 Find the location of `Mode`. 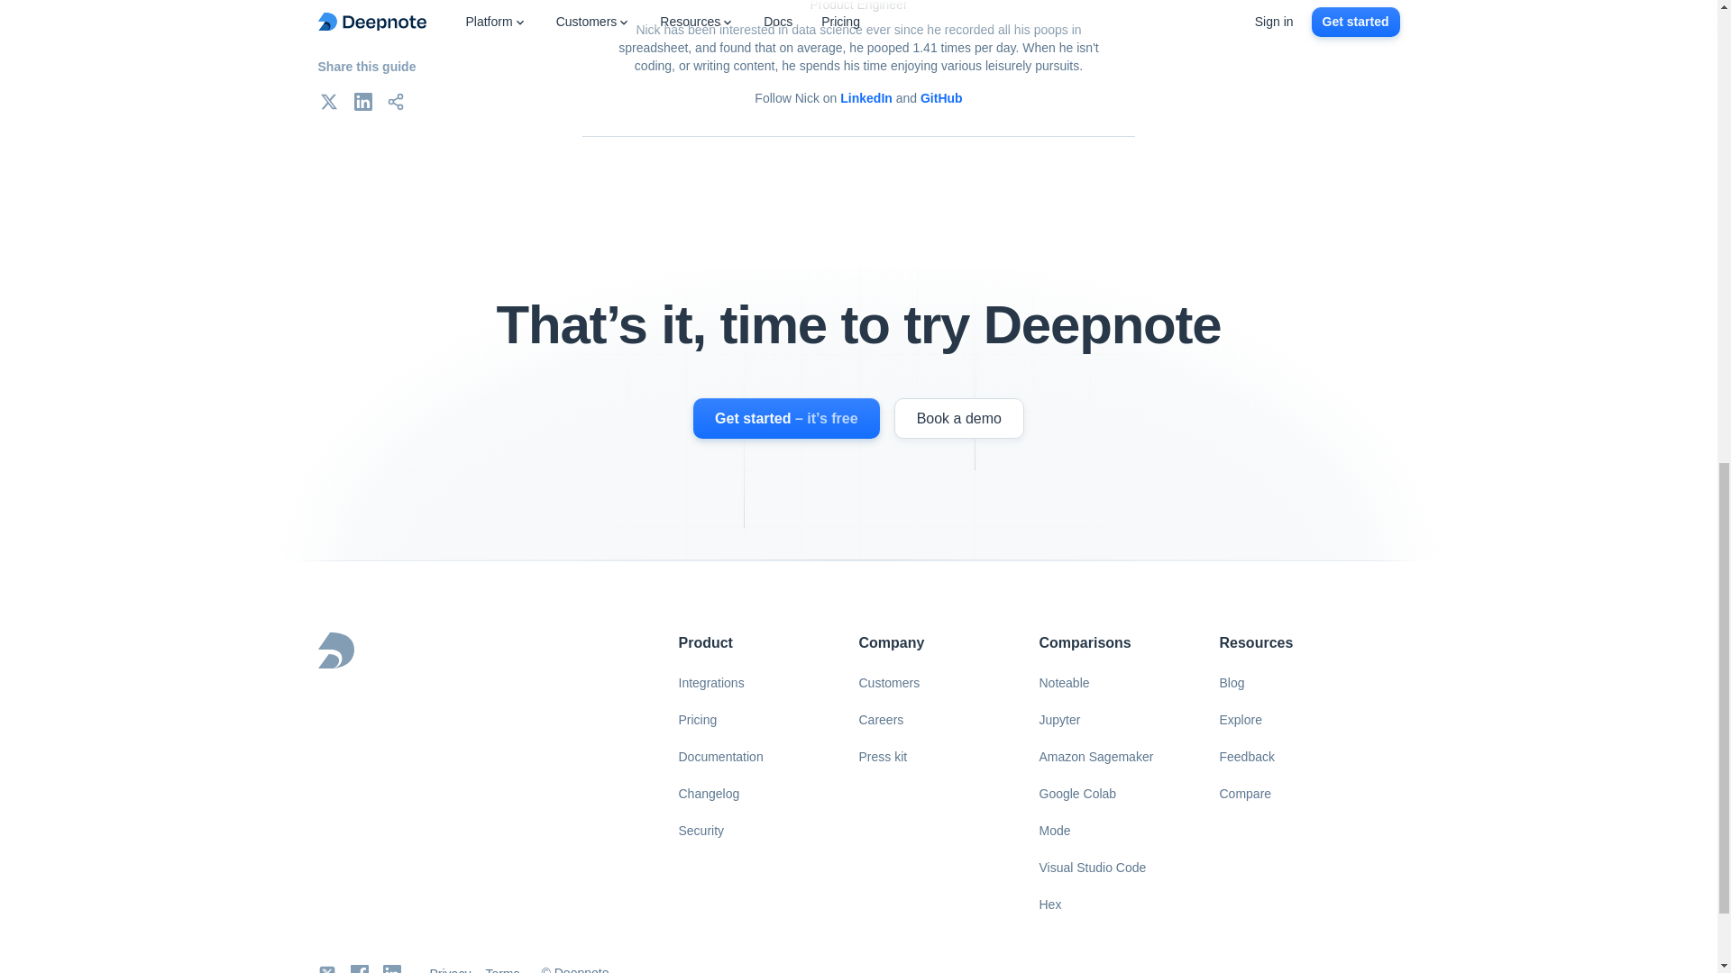

Mode is located at coordinates (1054, 831).